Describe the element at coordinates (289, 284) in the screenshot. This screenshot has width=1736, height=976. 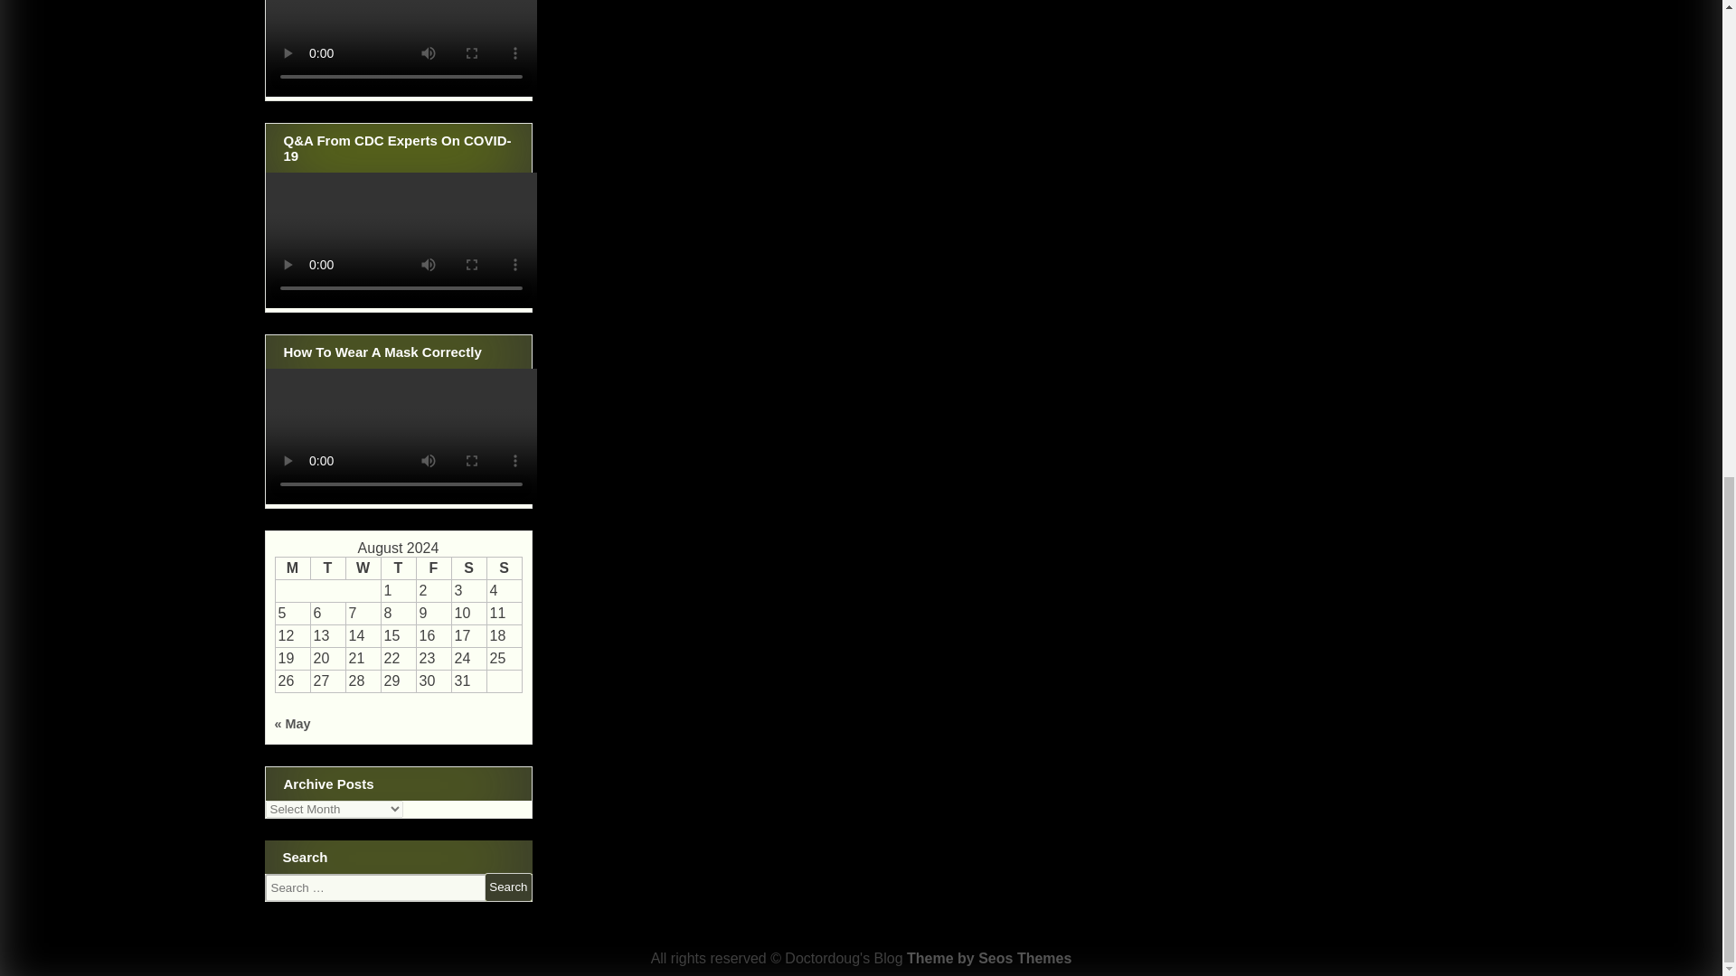
I see `Play` at that location.